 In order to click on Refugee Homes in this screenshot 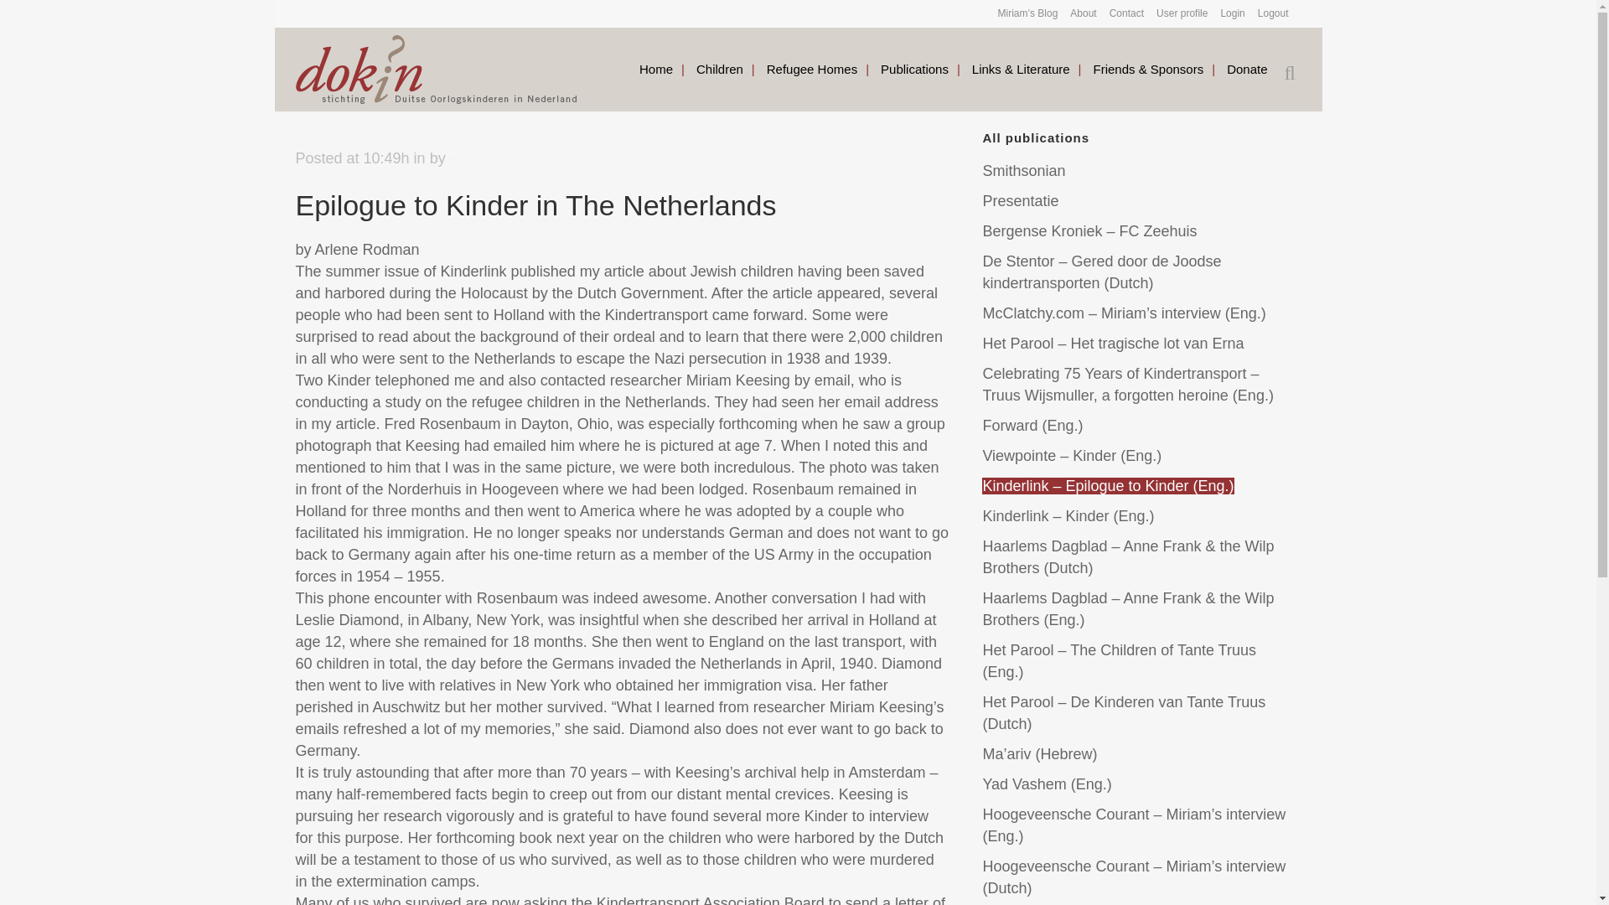, I will do `click(811, 69)`.